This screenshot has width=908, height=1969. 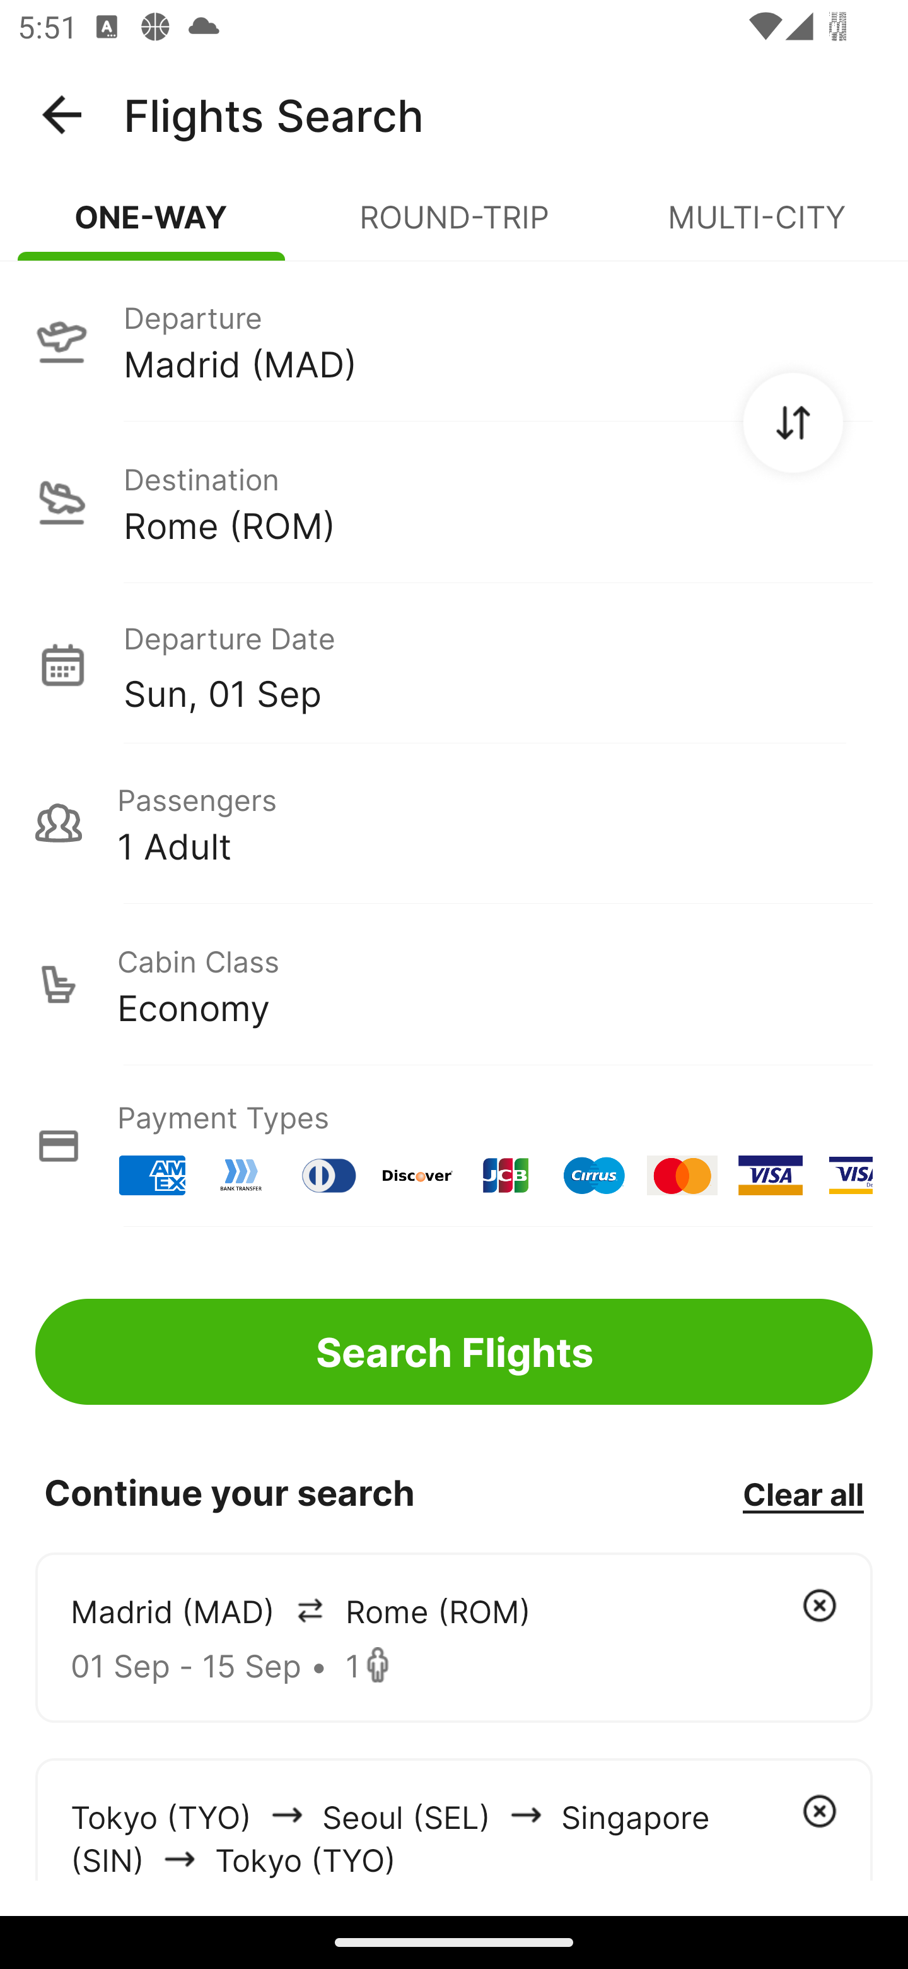 What do you see at coordinates (454, 823) in the screenshot?
I see `Passengers 1 Adult` at bounding box center [454, 823].